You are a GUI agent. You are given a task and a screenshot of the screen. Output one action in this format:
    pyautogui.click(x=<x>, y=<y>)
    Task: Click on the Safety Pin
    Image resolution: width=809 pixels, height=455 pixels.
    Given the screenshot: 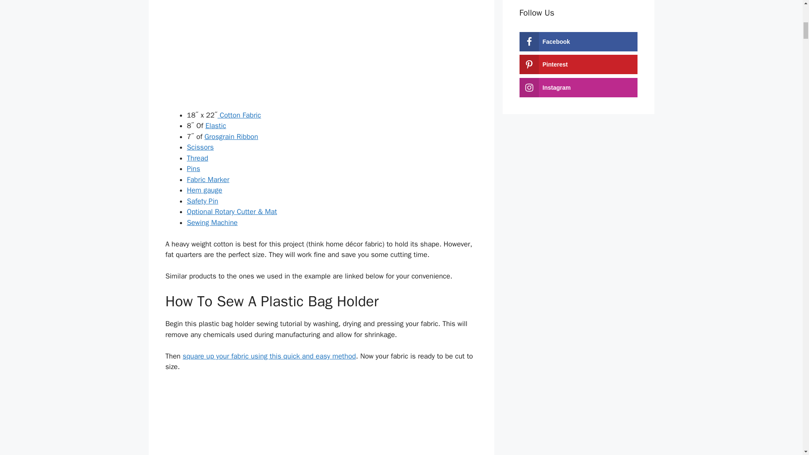 What is the action you would take?
    pyautogui.click(x=202, y=201)
    